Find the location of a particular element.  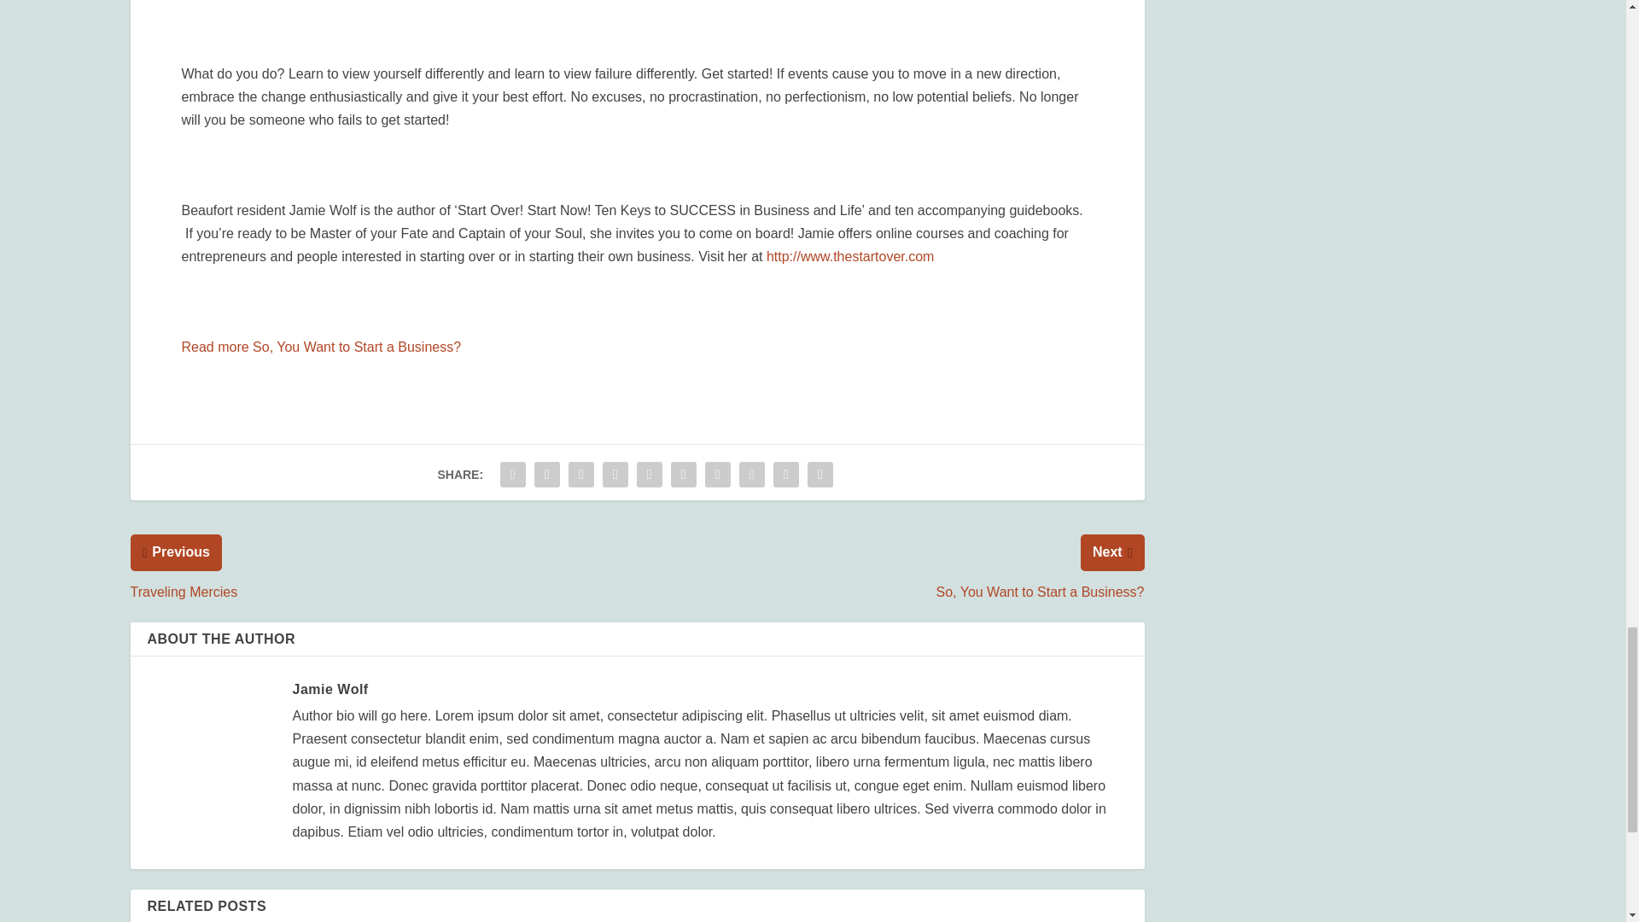

Share "So, You Want to Start A Business?" via Pinterest is located at coordinates (650, 474).